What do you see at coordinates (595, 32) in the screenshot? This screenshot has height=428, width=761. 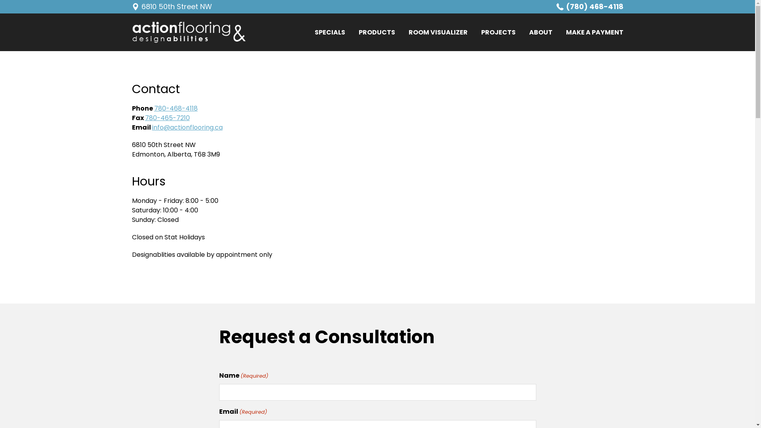 I see `MAKE A PAYMENT` at bounding box center [595, 32].